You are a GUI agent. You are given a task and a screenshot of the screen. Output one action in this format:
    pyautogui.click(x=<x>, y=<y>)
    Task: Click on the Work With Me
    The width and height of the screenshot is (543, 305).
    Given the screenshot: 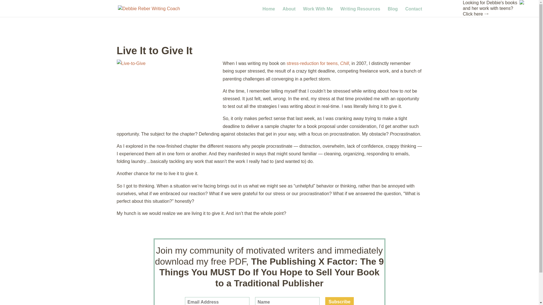 What is the action you would take?
    pyautogui.click(x=318, y=11)
    